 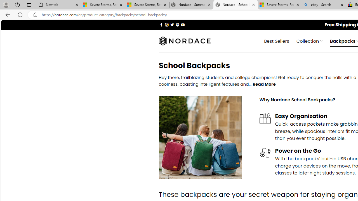 I want to click on Follow on Instagram, so click(x=167, y=25).